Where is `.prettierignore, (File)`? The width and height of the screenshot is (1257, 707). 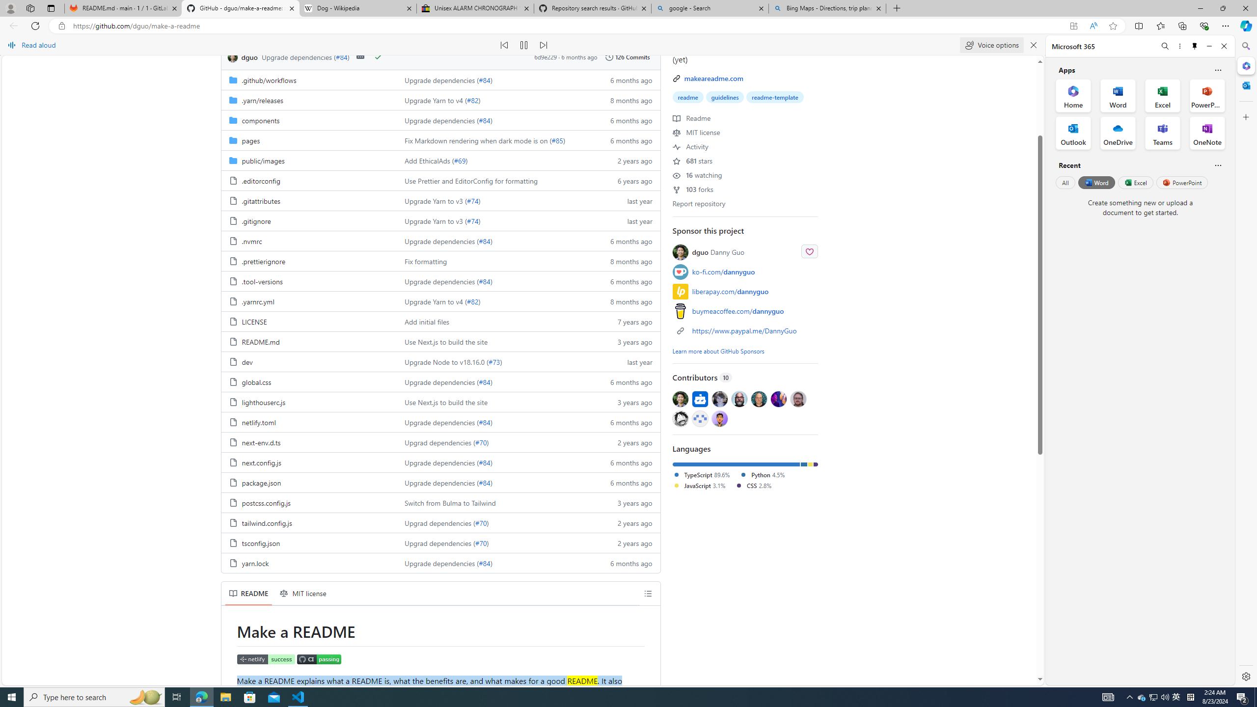
.prettierignore, (File) is located at coordinates (263, 261).